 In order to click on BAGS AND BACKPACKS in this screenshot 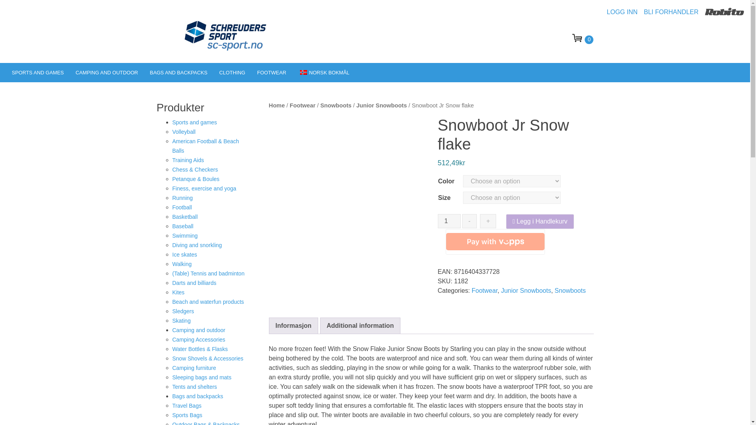, I will do `click(179, 72)`.